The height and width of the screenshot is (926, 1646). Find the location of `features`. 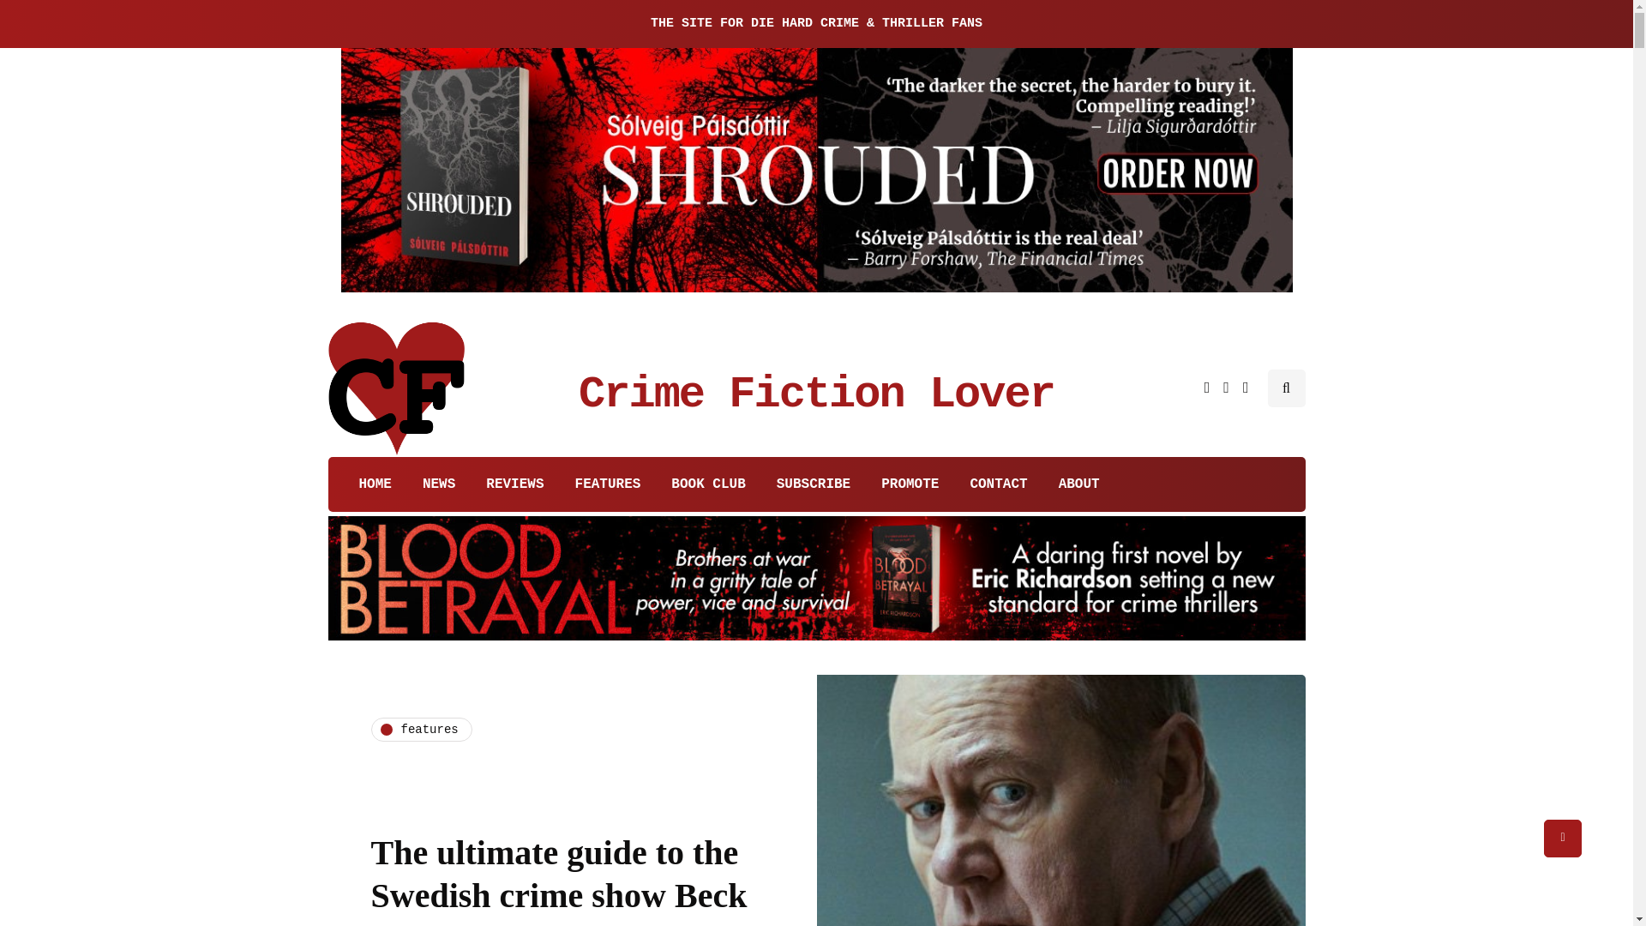

features is located at coordinates (420, 730).